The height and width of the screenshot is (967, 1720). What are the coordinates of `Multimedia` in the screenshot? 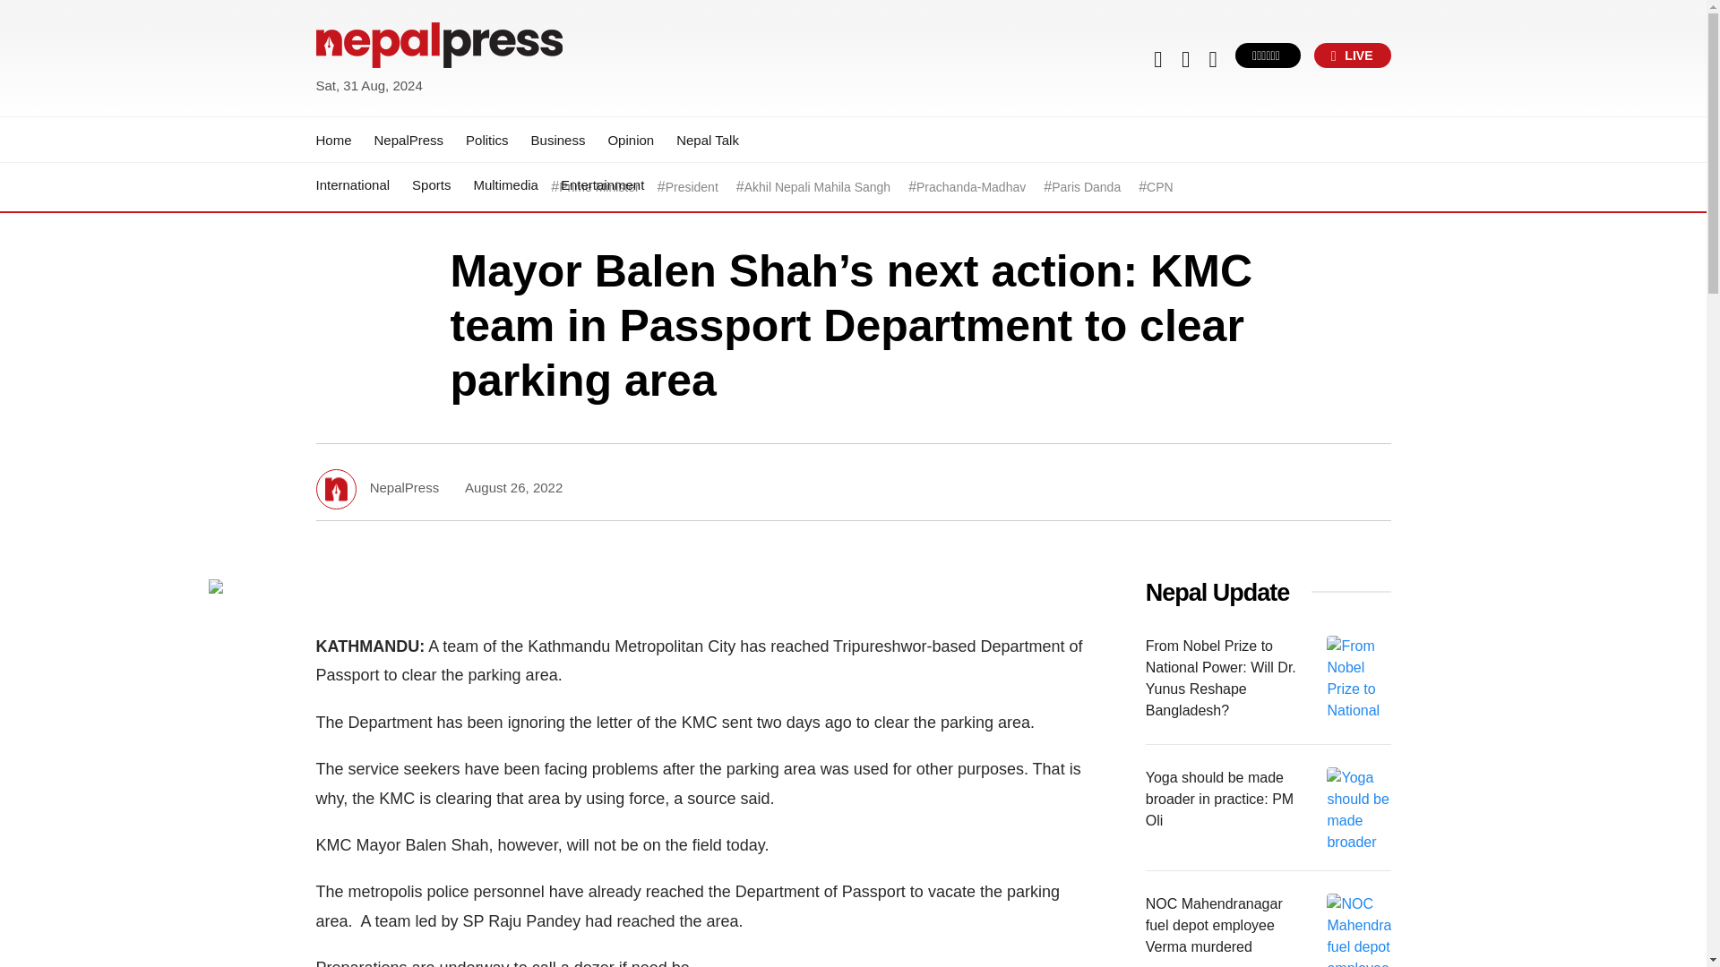 It's located at (505, 184).